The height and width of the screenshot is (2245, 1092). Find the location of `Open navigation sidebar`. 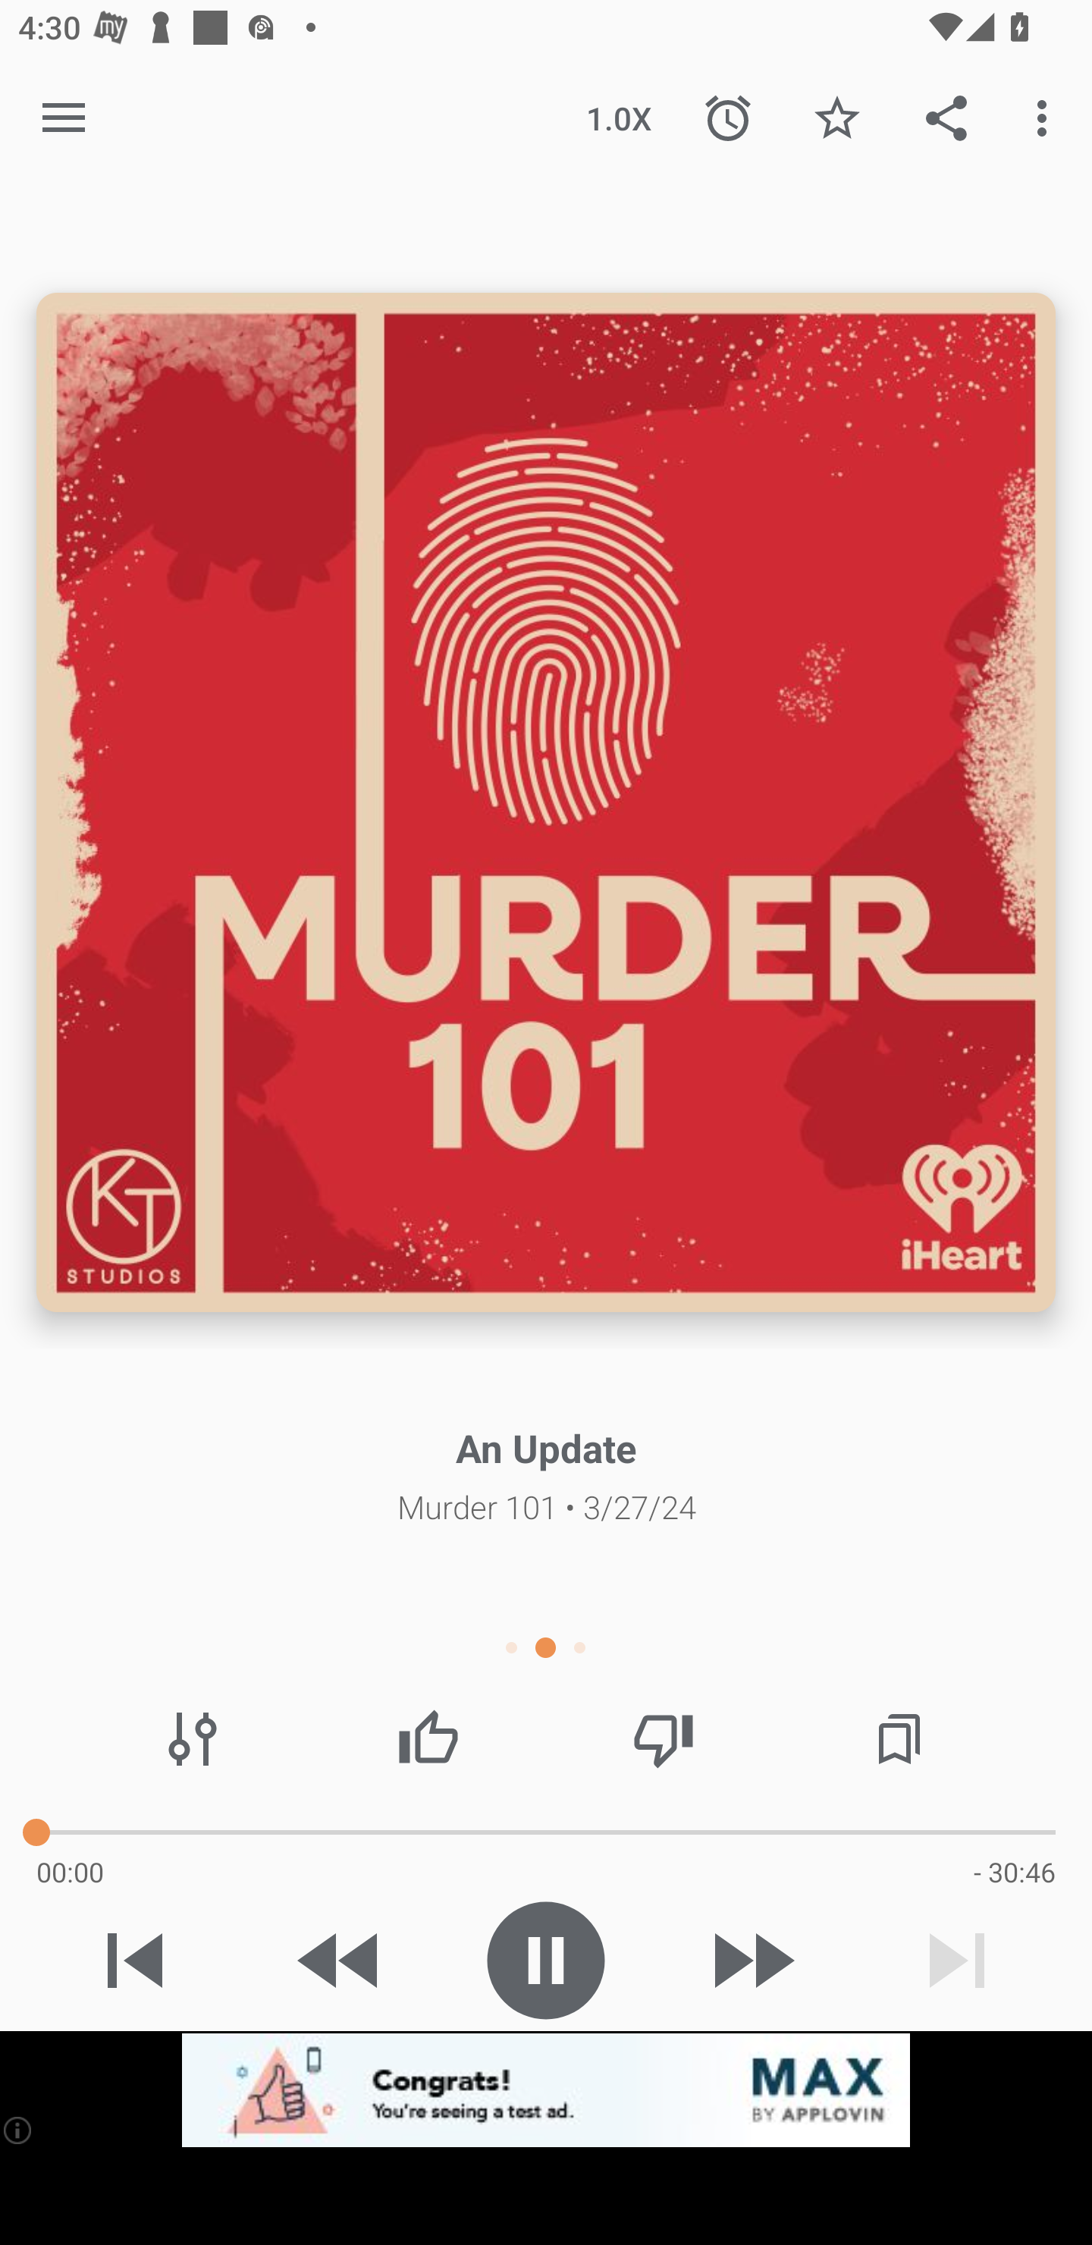

Open navigation sidebar is located at coordinates (64, 118).